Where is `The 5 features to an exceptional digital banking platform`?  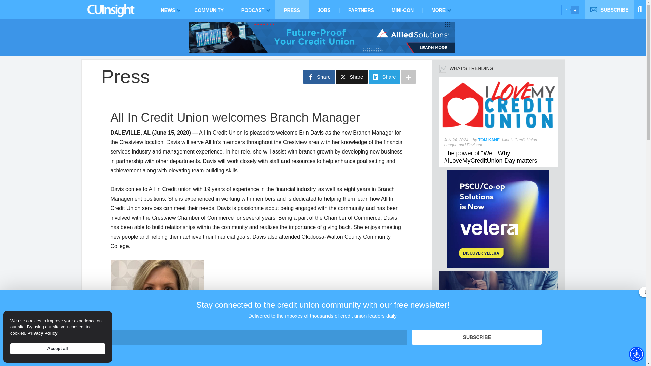 The 5 features to an exceptional digital banking platform is located at coordinates (498, 274).